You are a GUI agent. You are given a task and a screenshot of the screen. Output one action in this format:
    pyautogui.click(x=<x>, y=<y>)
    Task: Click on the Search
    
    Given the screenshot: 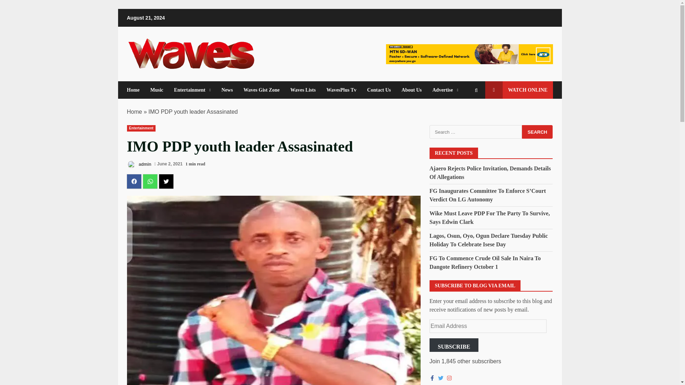 What is the action you would take?
    pyautogui.click(x=463, y=114)
    